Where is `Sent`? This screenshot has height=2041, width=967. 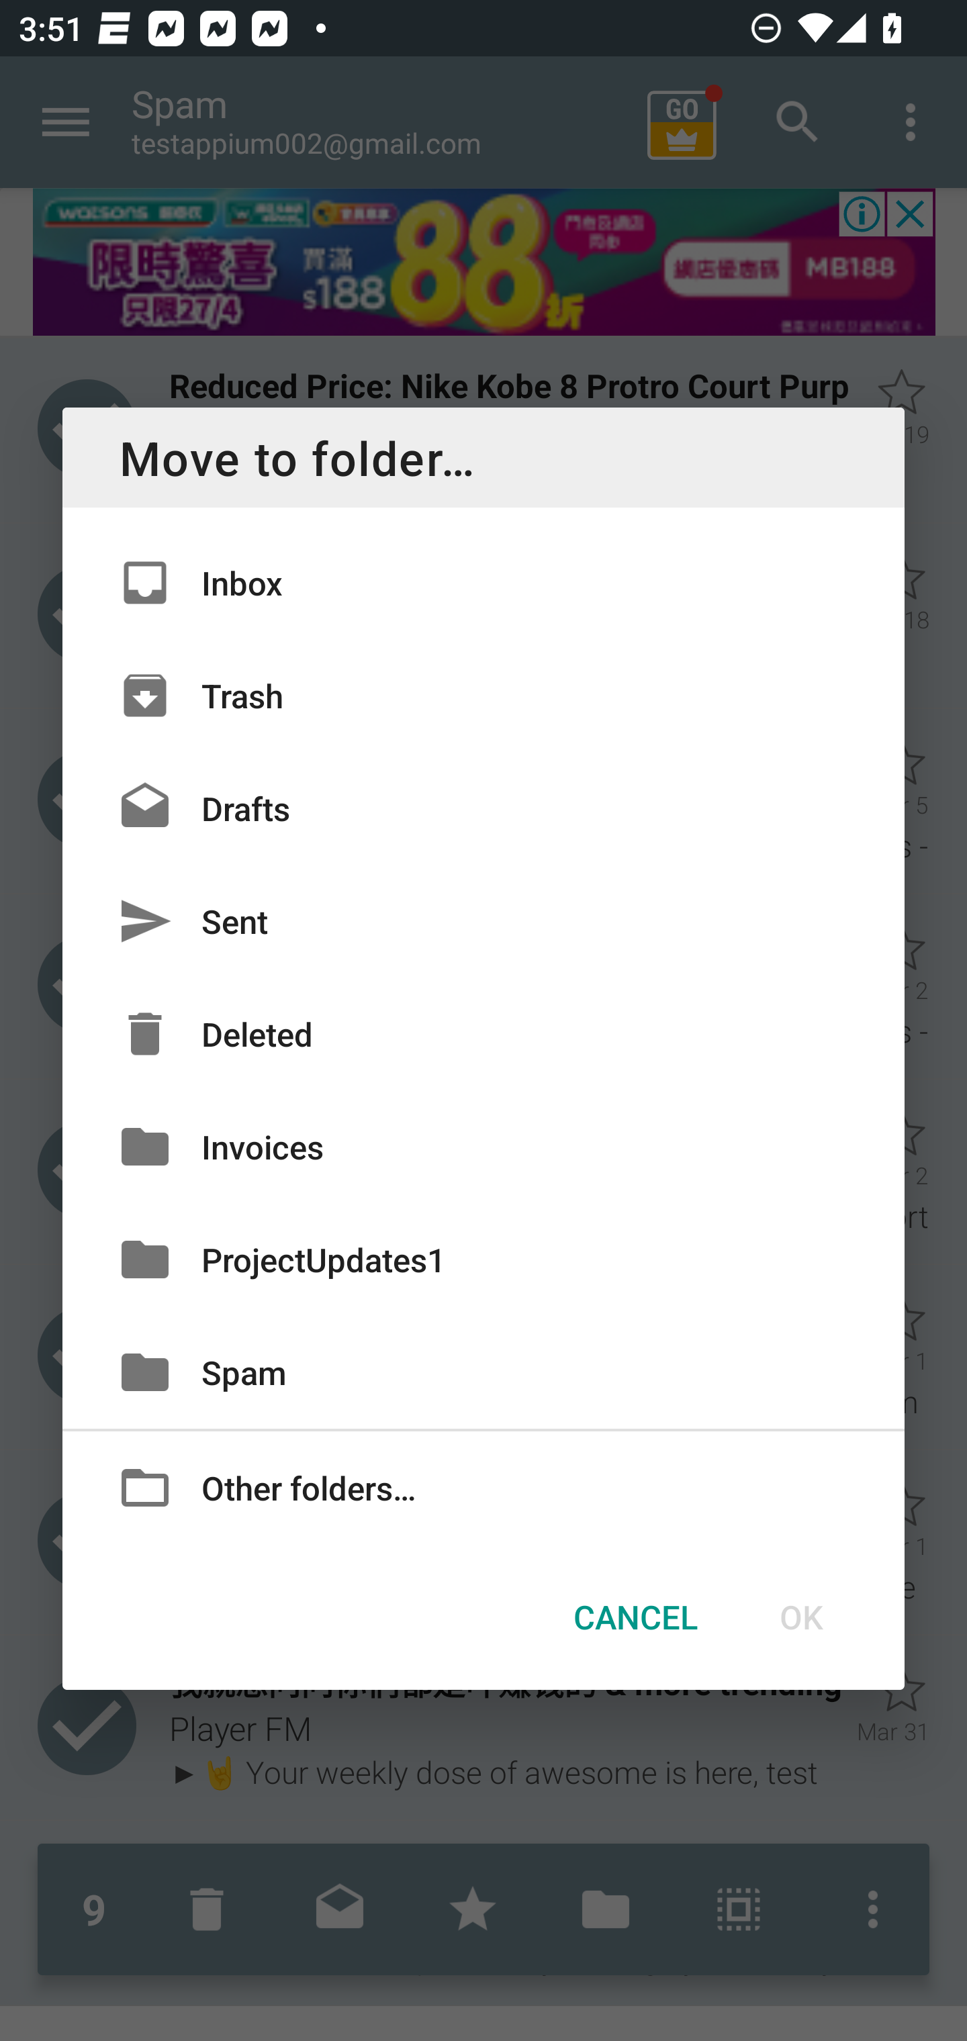
Sent is located at coordinates (483, 921).